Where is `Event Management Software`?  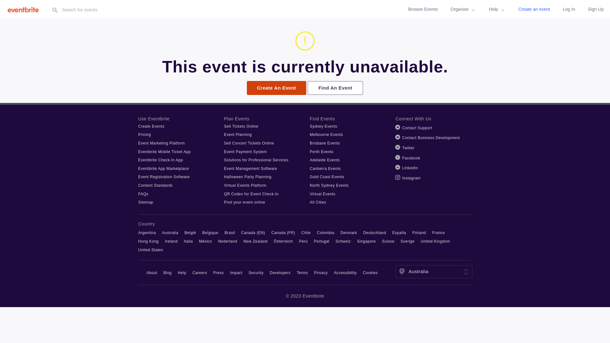
Event Management Software is located at coordinates (250, 169).